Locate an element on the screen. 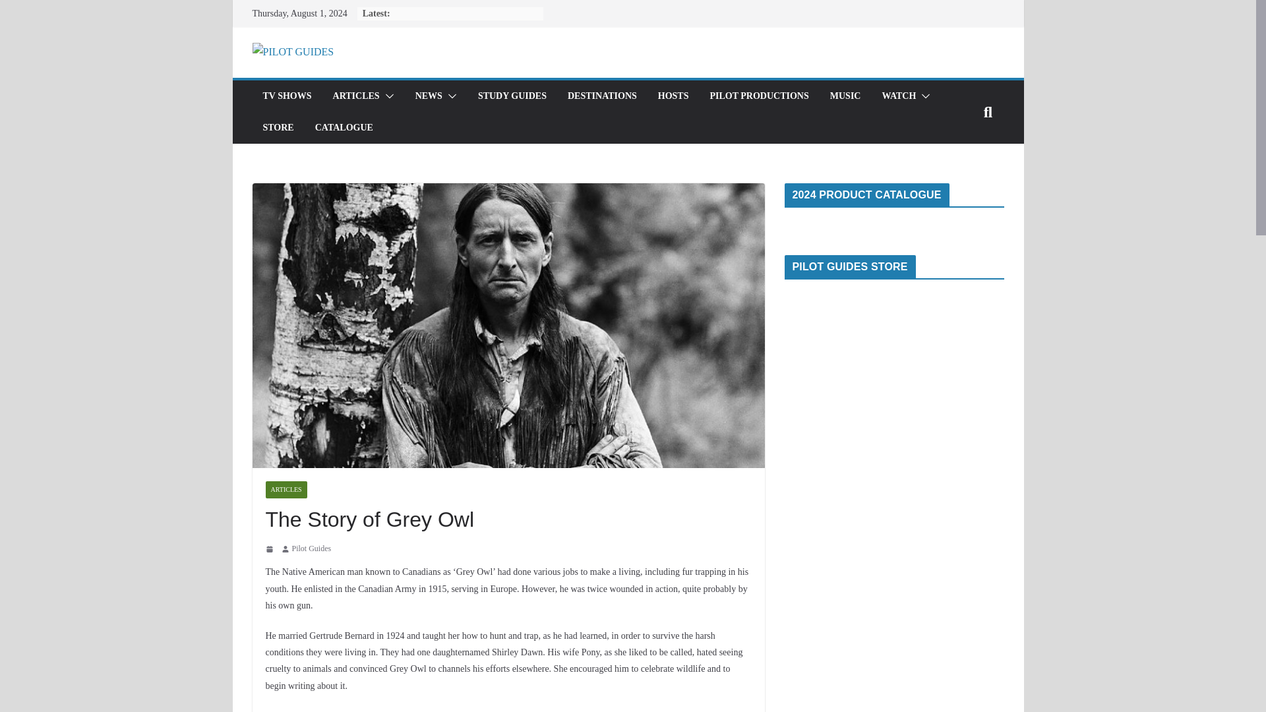 The width and height of the screenshot is (1266, 712). ARTICLES is located at coordinates (356, 96).